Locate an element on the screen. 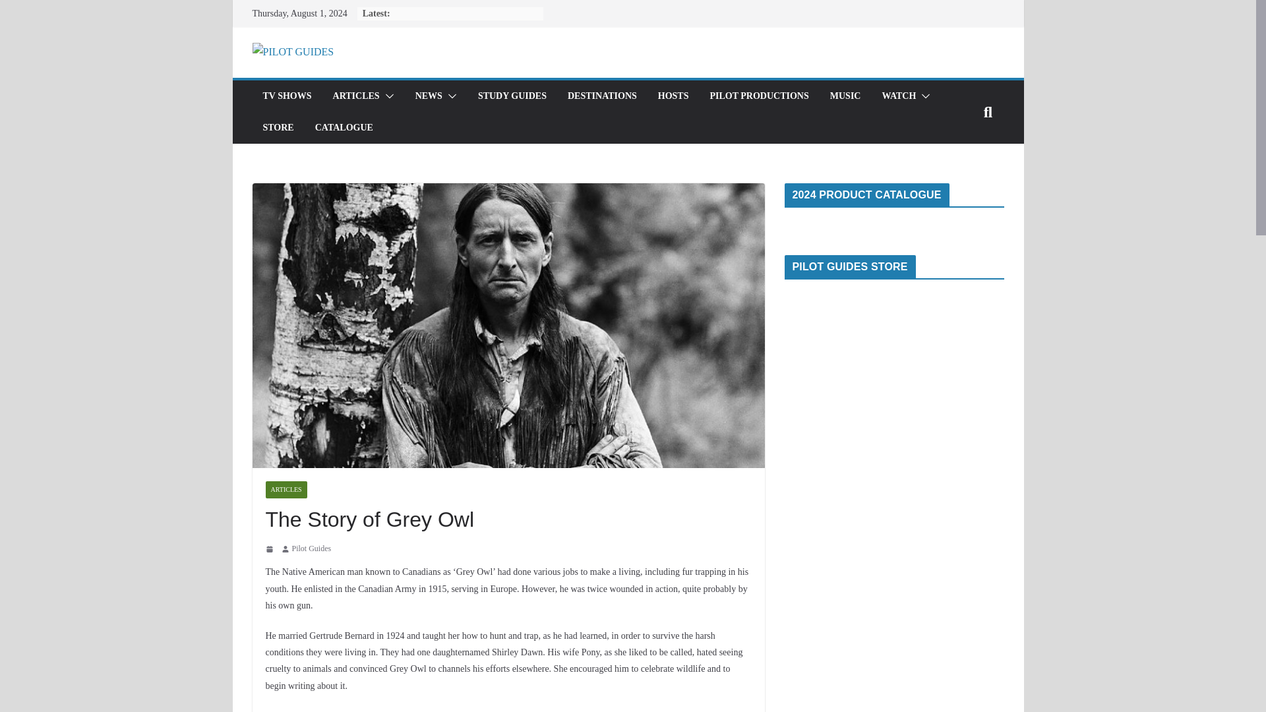 The width and height of the screenshot is (1266, 712). ARTICLES is located at coordinates (356, 96).